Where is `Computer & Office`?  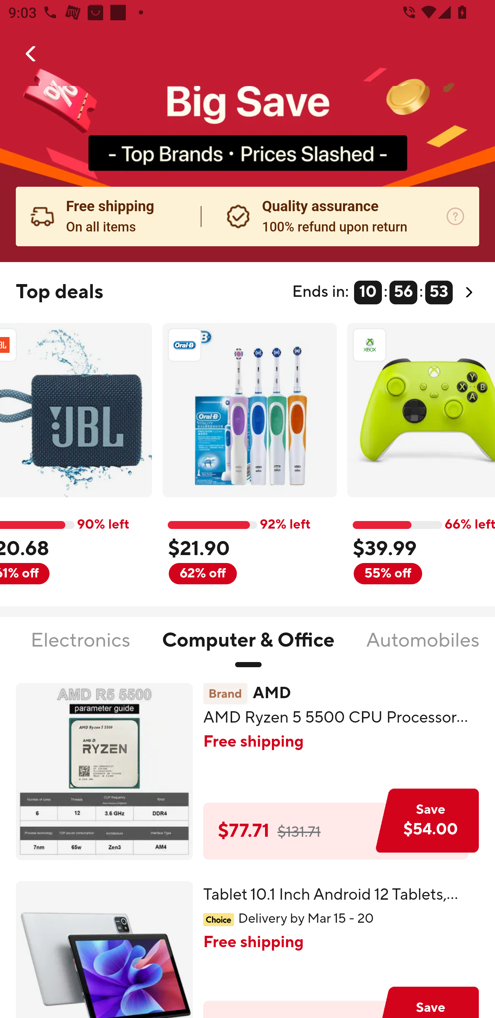 Computer & Office is located at coordinates (248, 647).